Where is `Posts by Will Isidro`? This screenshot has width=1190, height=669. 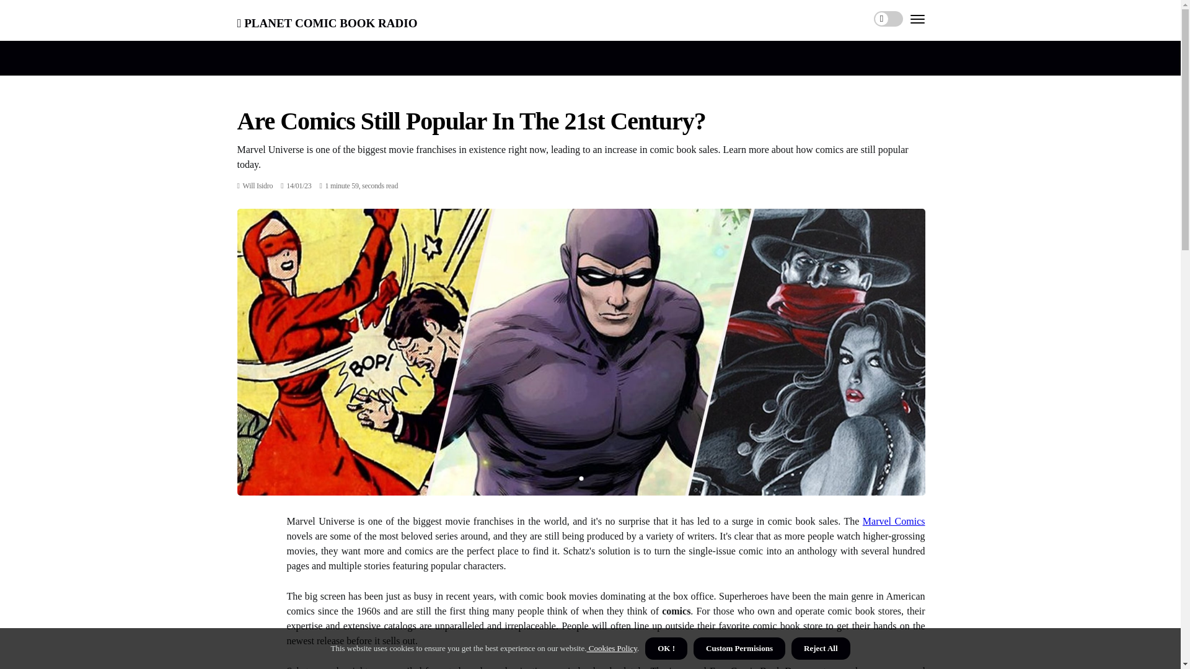
Posts by Will Isidro is located at coordinates (258, 185).